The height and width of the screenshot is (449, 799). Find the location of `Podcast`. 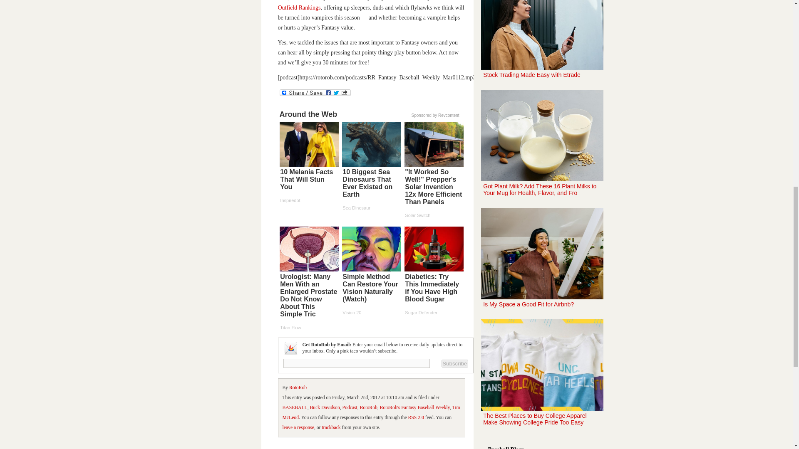

Podcast is located at coordinates (350, 407).